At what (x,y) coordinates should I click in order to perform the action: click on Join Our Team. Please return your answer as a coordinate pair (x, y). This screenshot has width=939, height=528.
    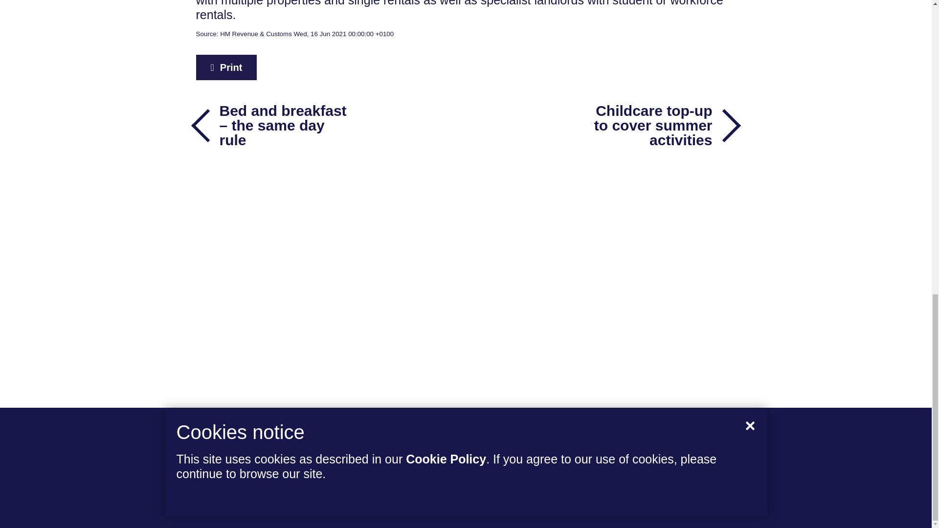
    Looking at the image, I should click on (245, 445).